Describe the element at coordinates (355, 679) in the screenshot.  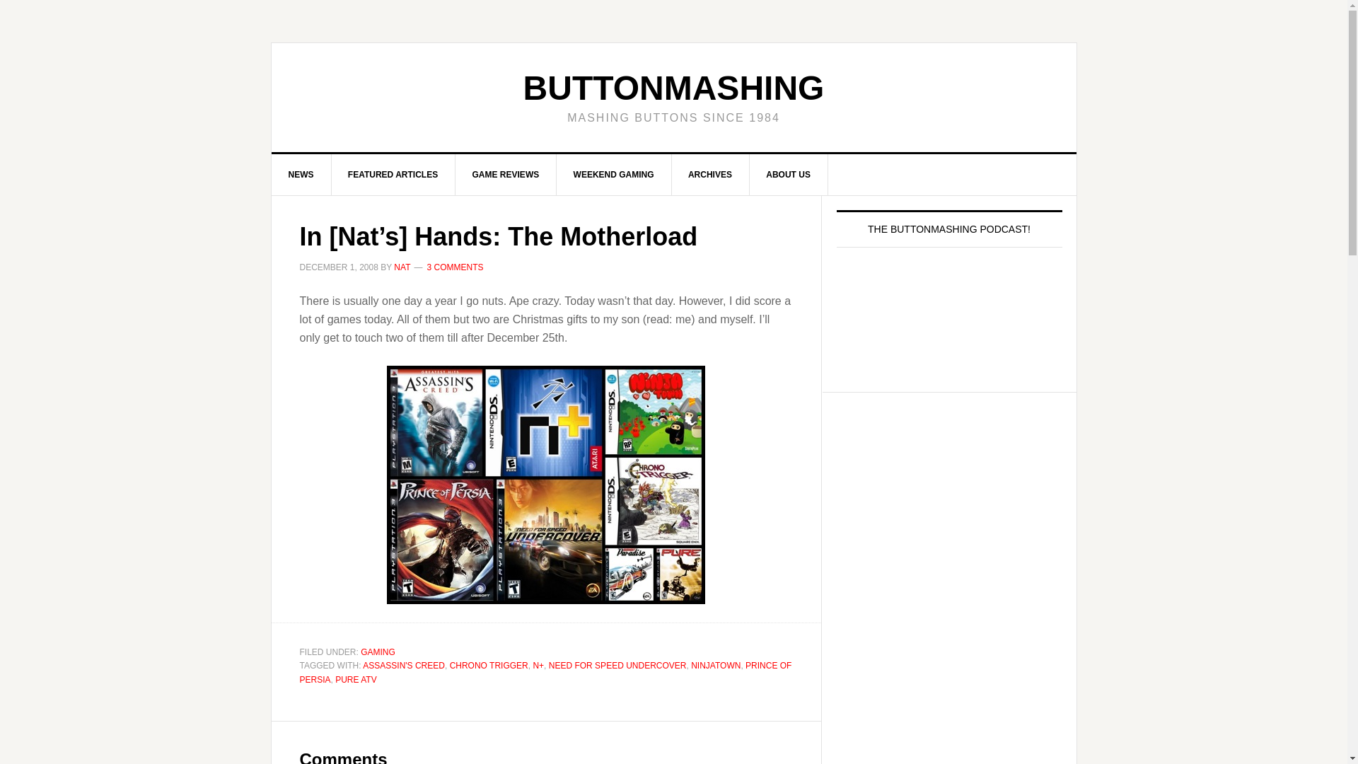
I see `PURE ATV` at that location.